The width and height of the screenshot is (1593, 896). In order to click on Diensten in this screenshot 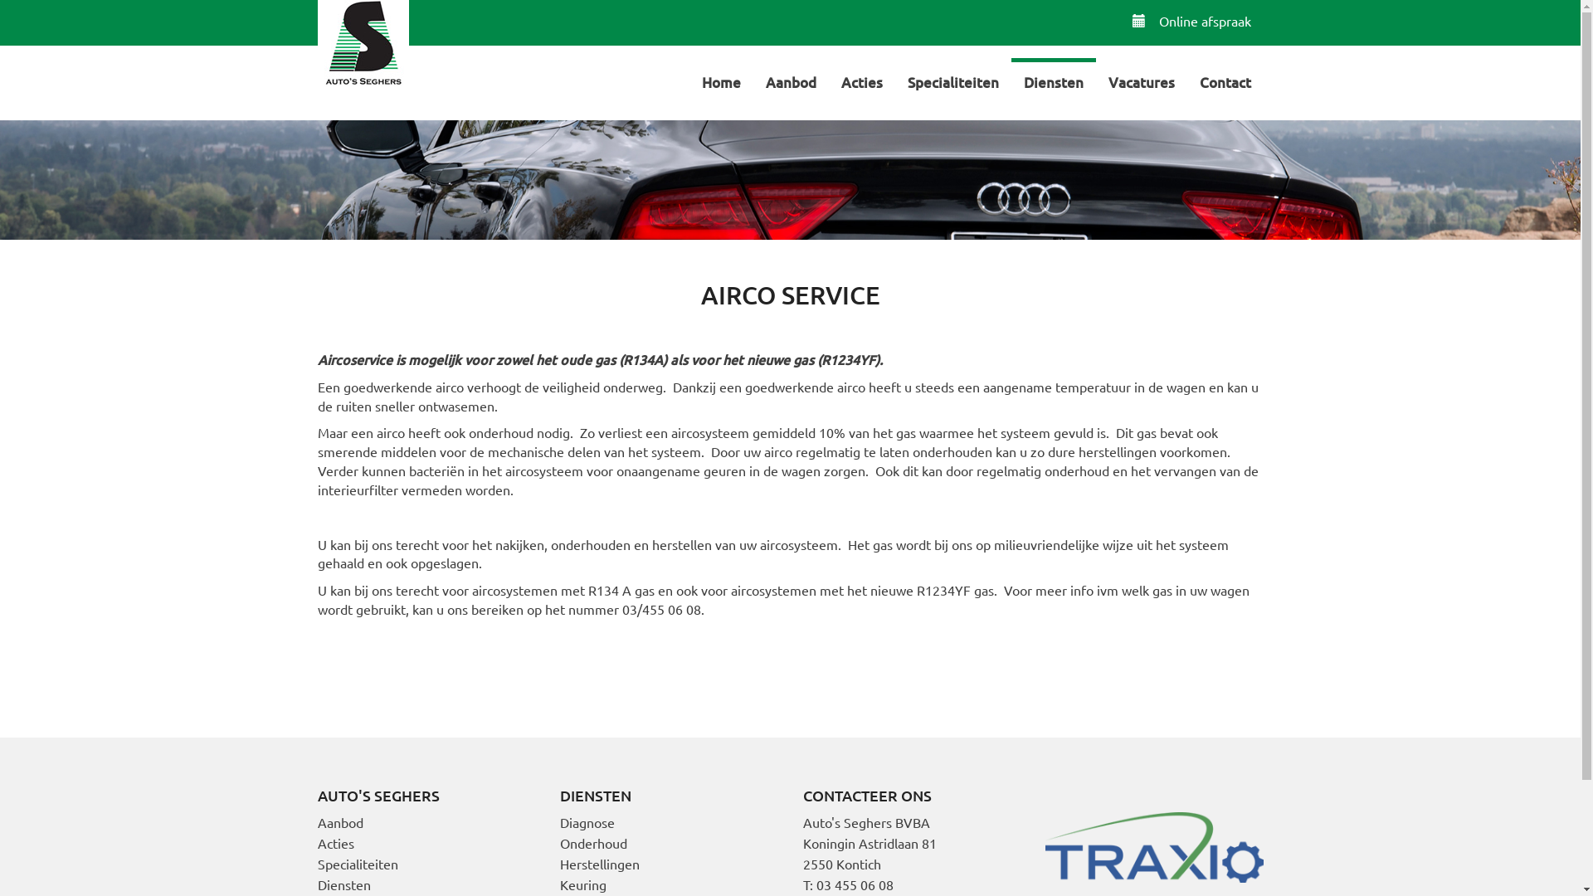, I will do `click(1053, 81)`.